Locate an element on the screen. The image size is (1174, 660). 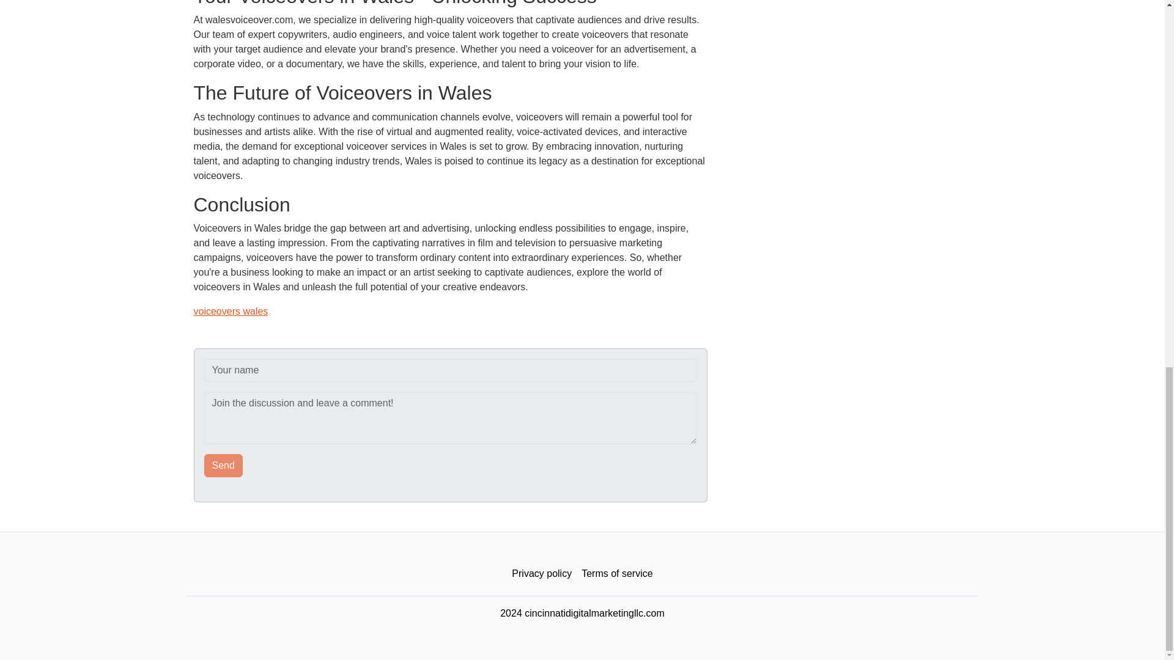
Privacy policy is located at coordinates (542, 574).